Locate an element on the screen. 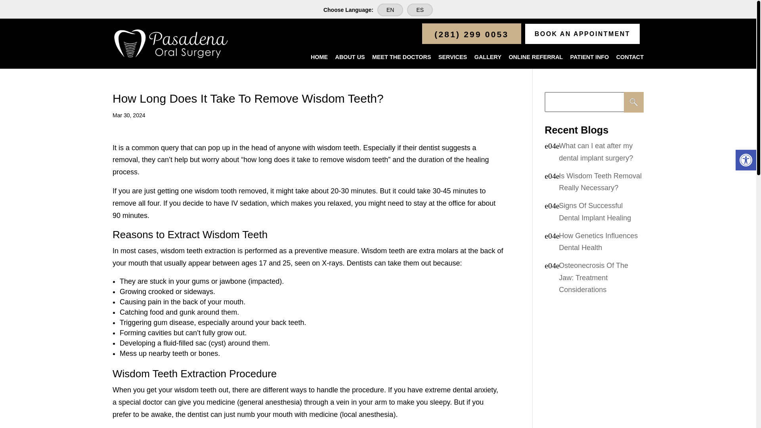  pasadena-oral-logo is located at coordinates (170, 44).